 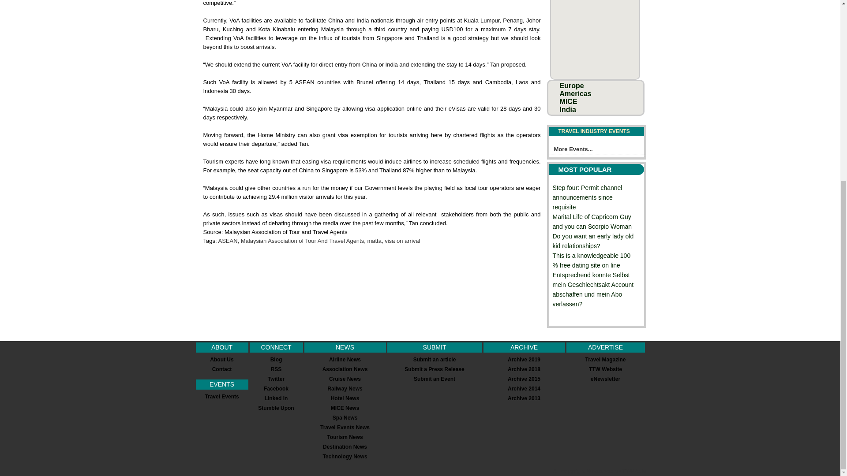 I want to click on Europe, so click(x=572, y=86).